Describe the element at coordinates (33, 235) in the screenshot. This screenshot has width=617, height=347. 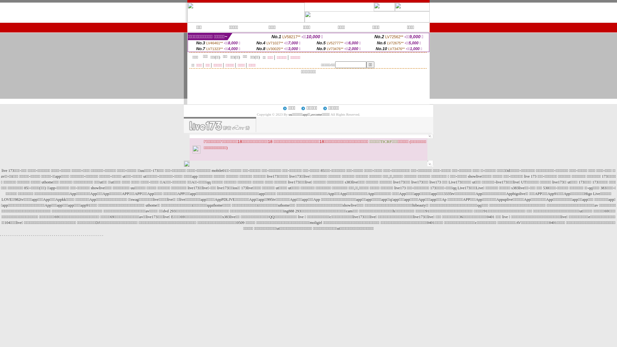
I see `.` at that location.